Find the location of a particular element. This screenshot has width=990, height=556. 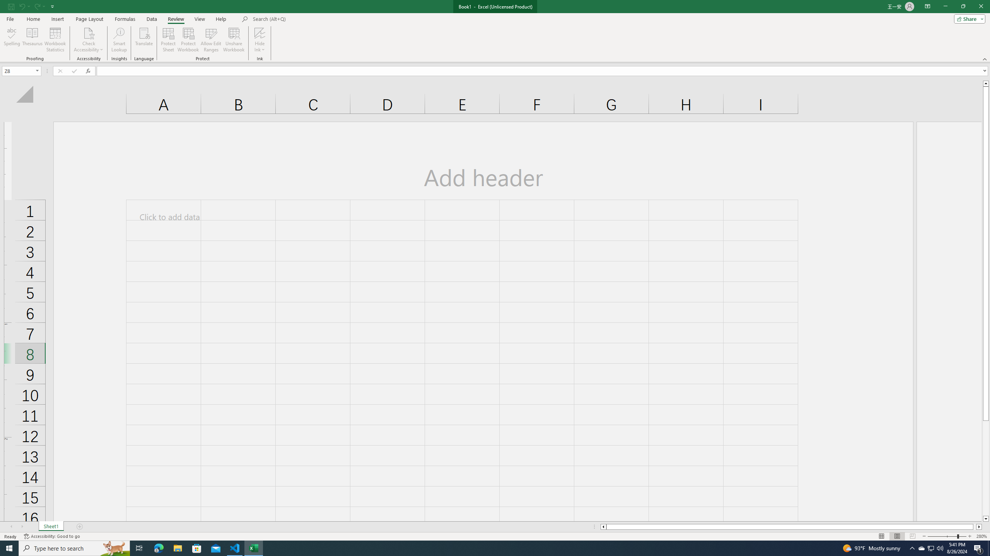

Smart Lookup is located at coordinates (119, 40).